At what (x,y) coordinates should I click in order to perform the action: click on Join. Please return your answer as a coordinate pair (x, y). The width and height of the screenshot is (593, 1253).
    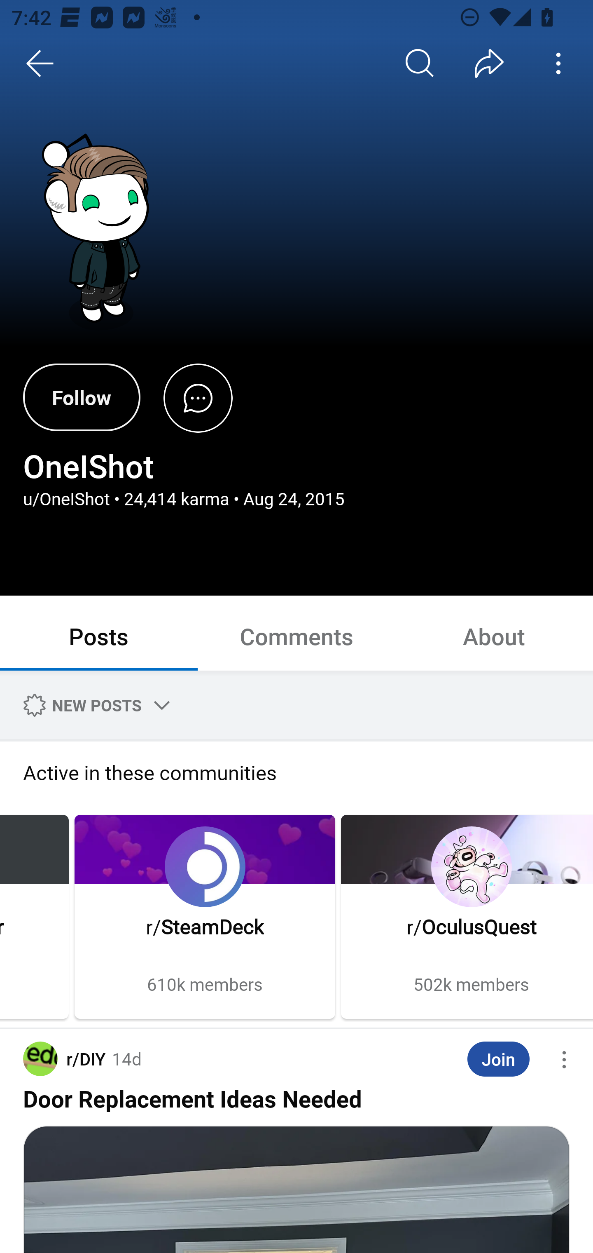
    Looking at the image, I should click on (498, 1059).